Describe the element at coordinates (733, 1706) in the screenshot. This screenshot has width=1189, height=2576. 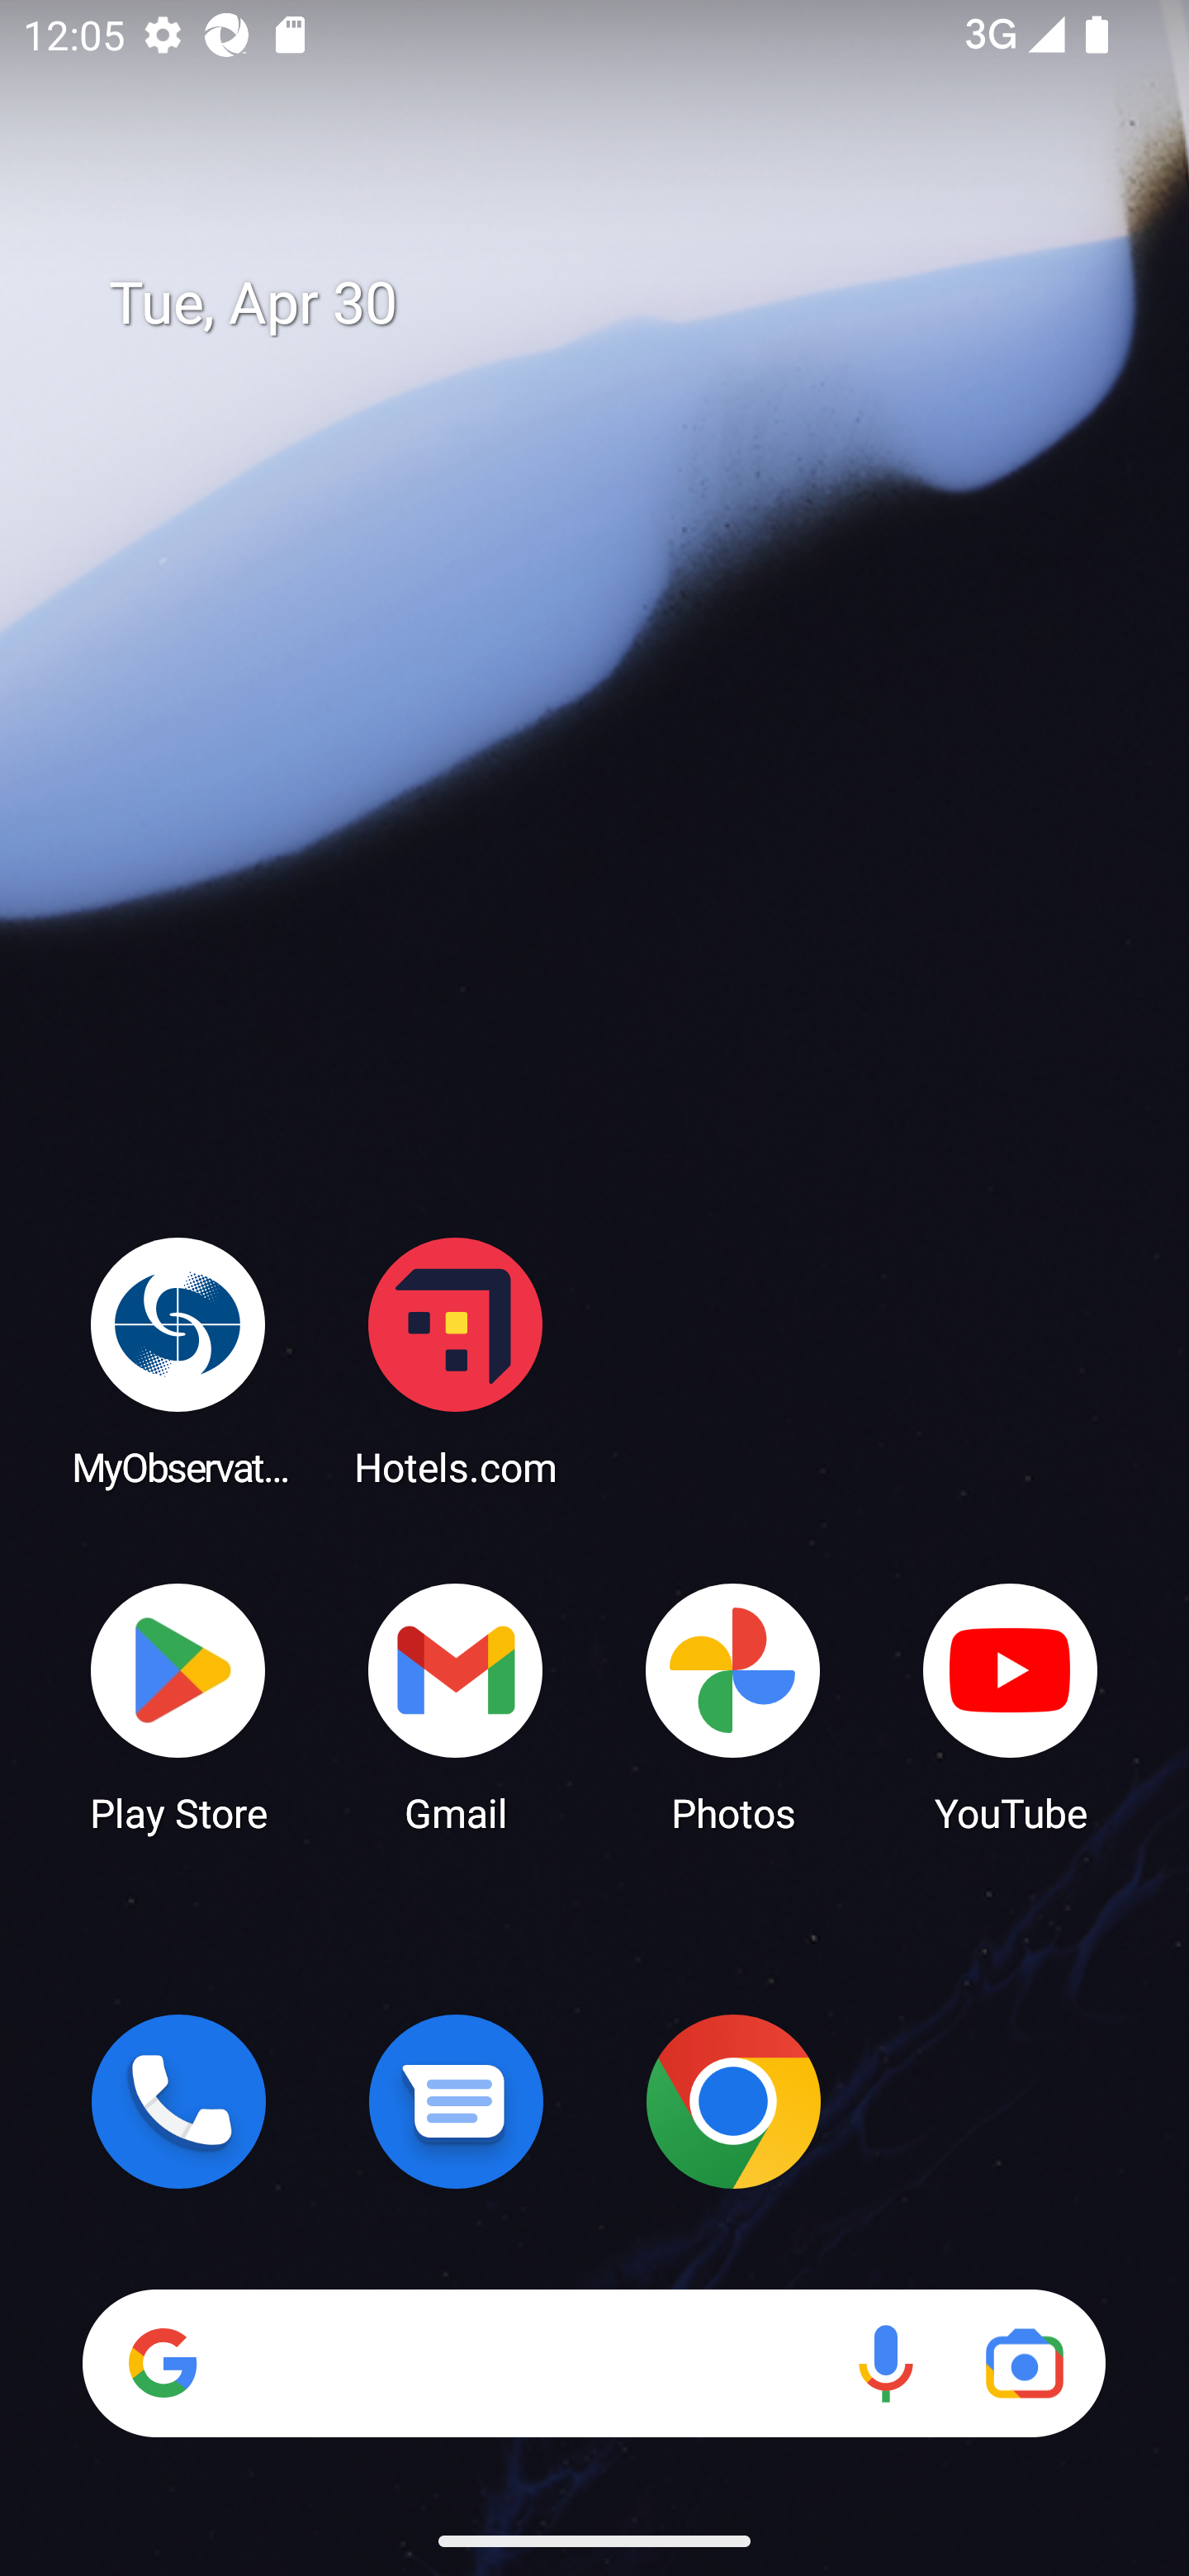
I see `Photos` at that location.